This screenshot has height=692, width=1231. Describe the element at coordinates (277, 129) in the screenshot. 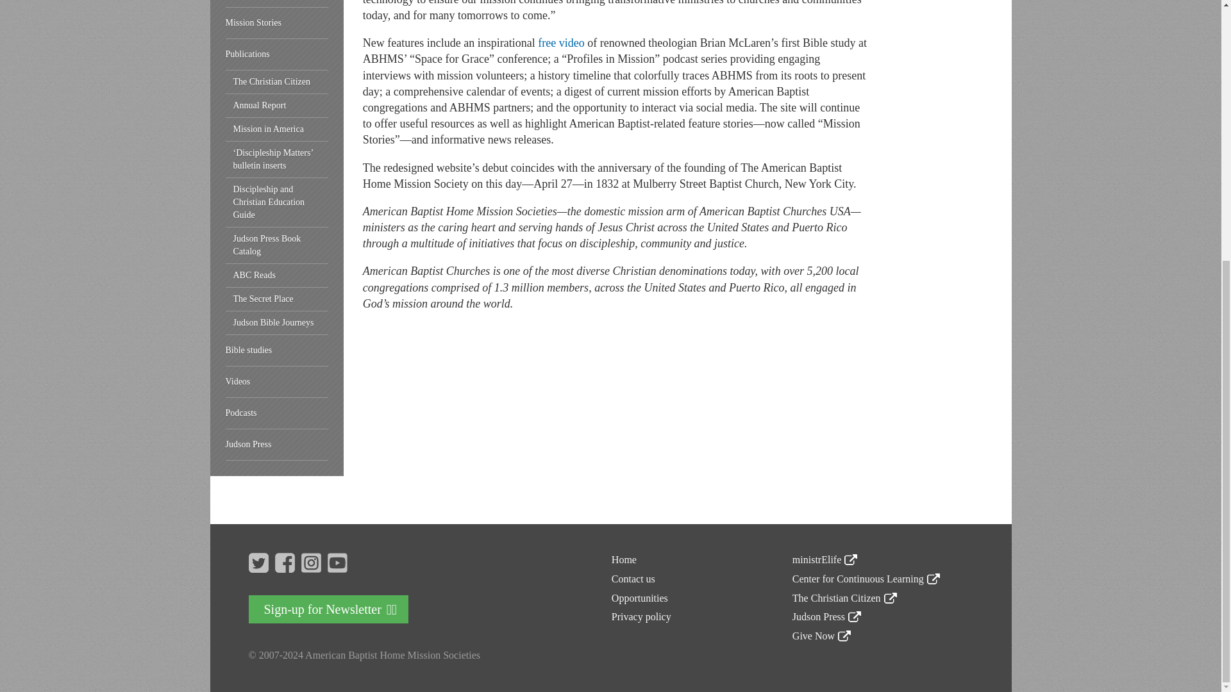

I see `Mission in America` at that location.